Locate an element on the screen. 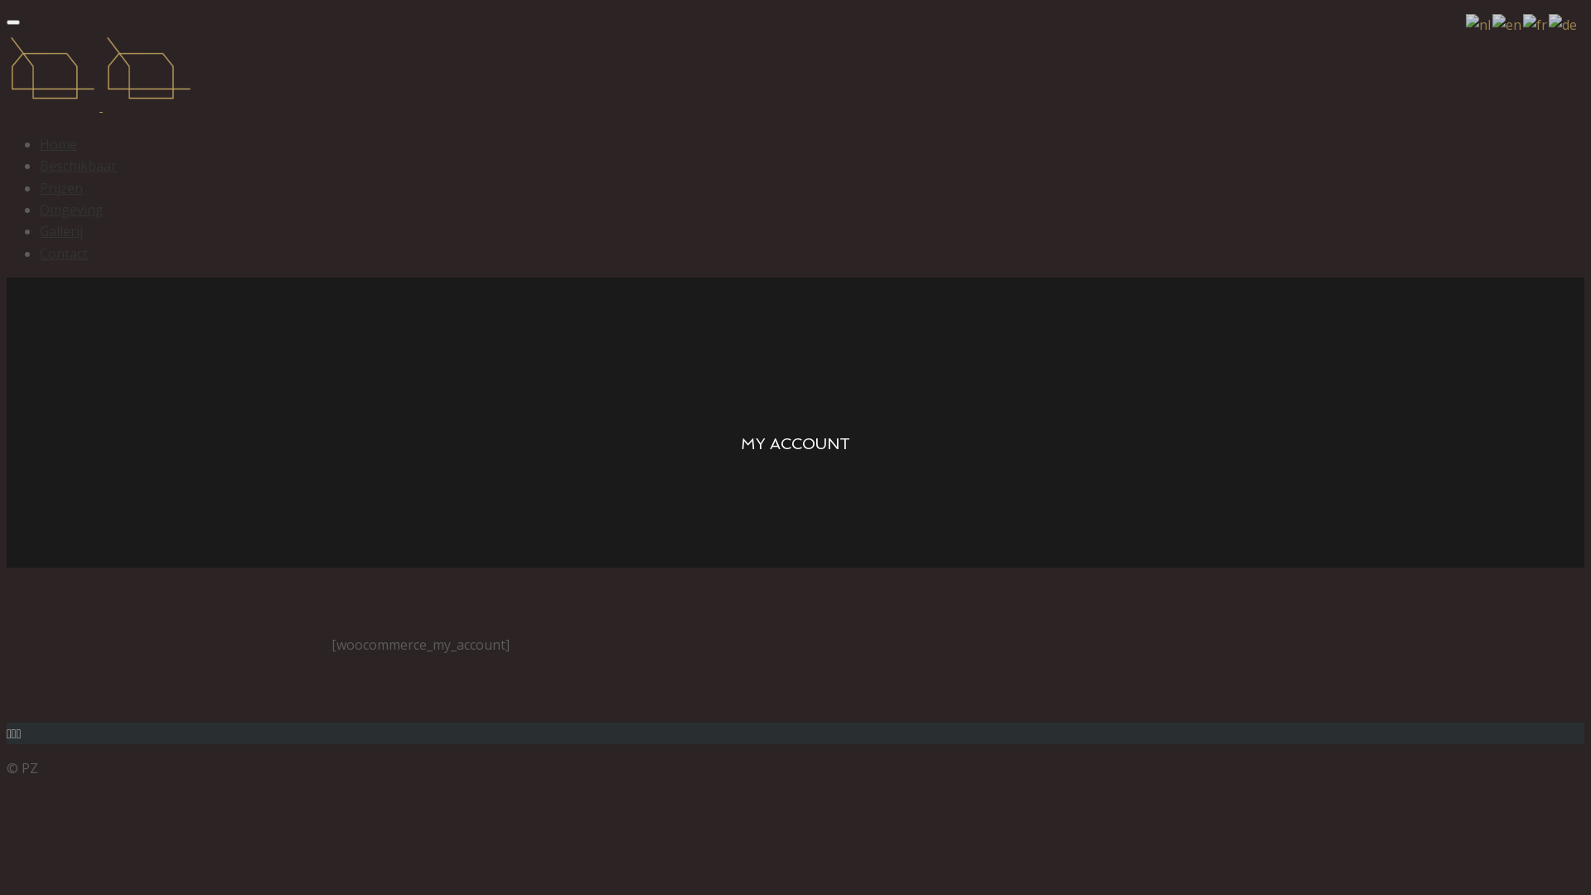 The width and height of the screenshot is (1591, 895). Omgeving is located at coordinates (71, 210).